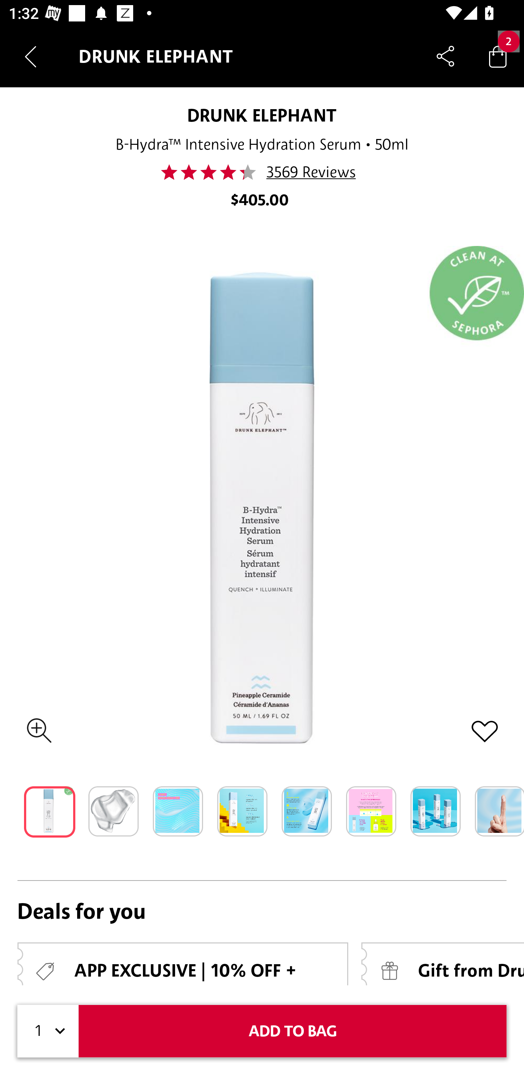 The height and width of the screenshot is (1077, 524). What do you see at coordinates (262, 172) in the screenshot?
I see `43.0 3569 Reviews` at bounding box center [262, 172].